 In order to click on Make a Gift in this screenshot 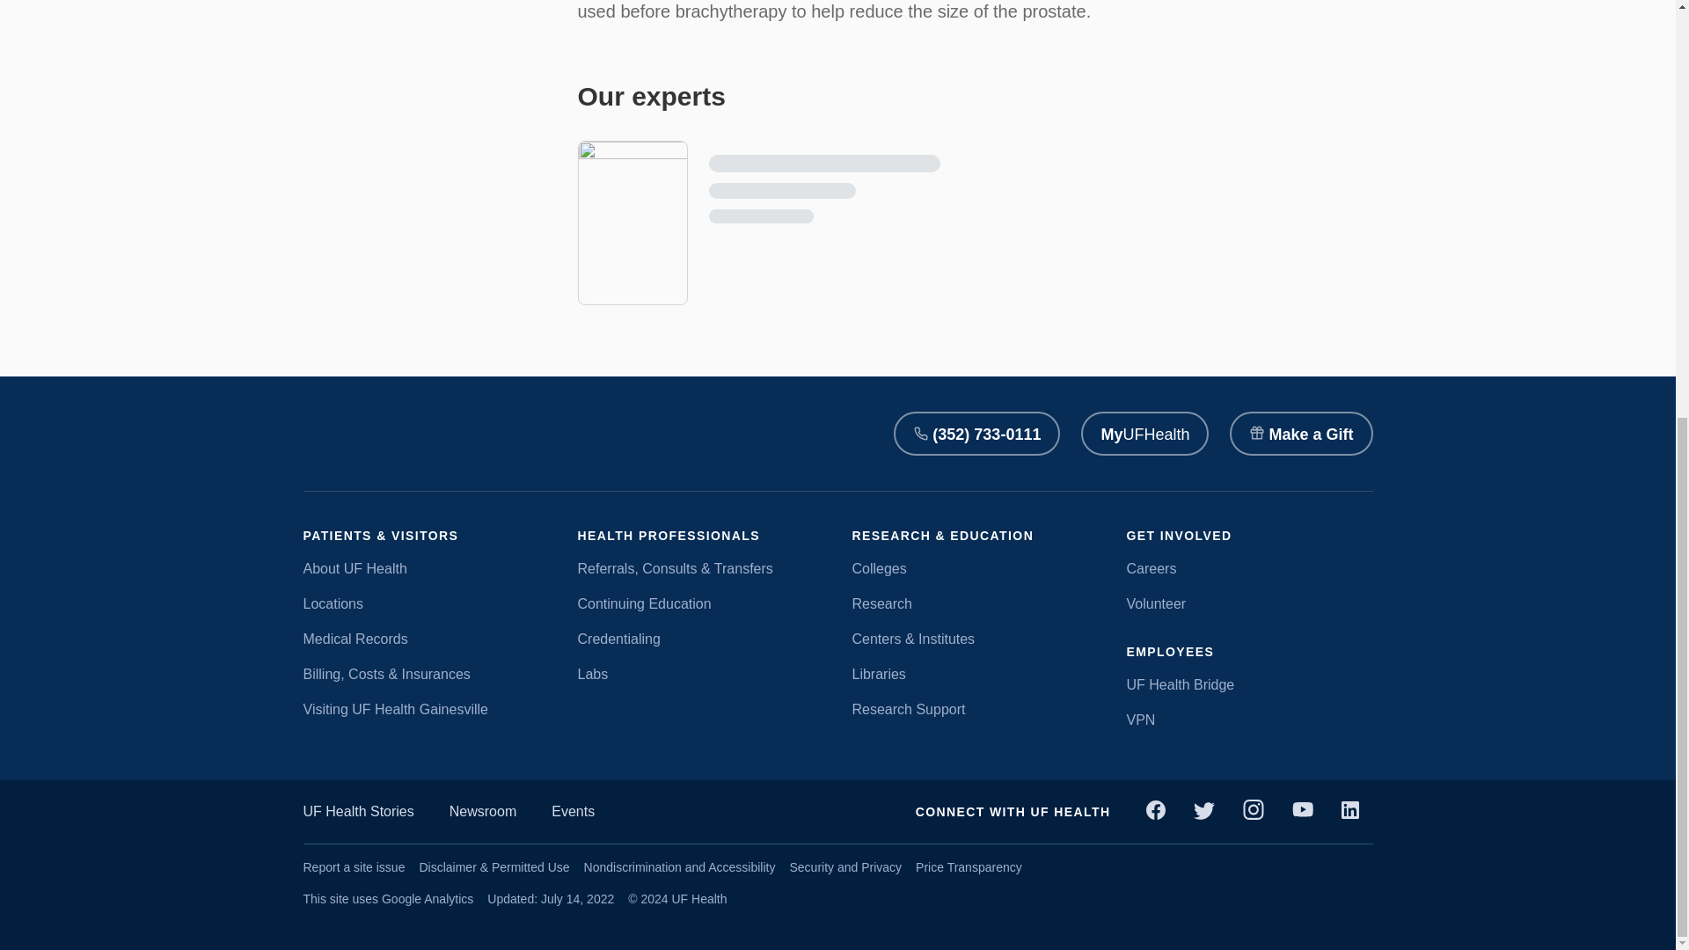, I will do `click(1300, 433)`.